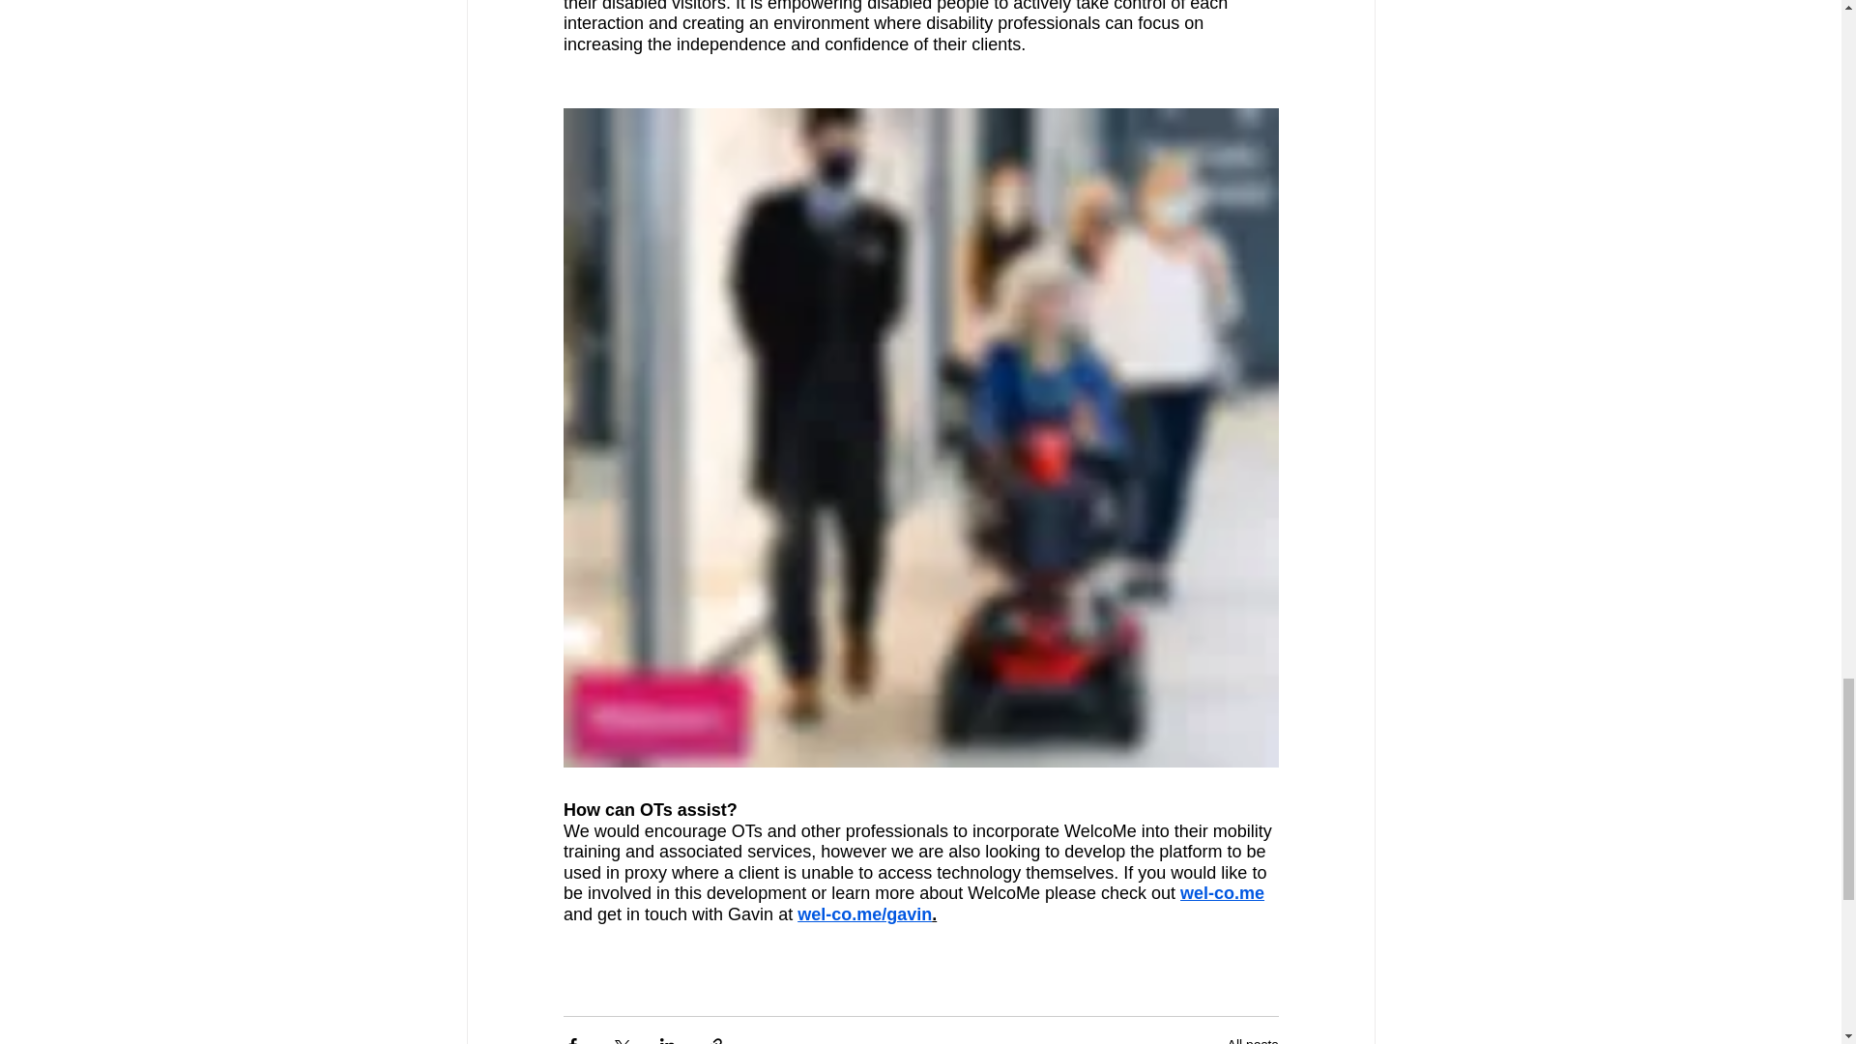  What do you see at coordinates (1253, 1040) in the screenshot?
I see `All posts` at bounding box center [1253, 1040].